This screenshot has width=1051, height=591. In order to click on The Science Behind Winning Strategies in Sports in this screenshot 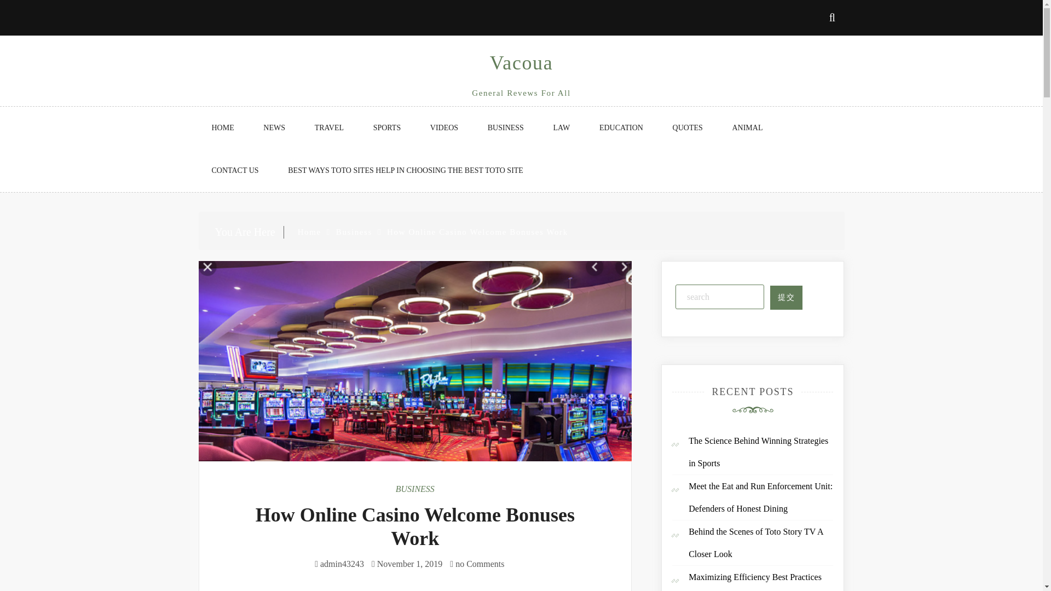, I will do `click(758, 452)`.